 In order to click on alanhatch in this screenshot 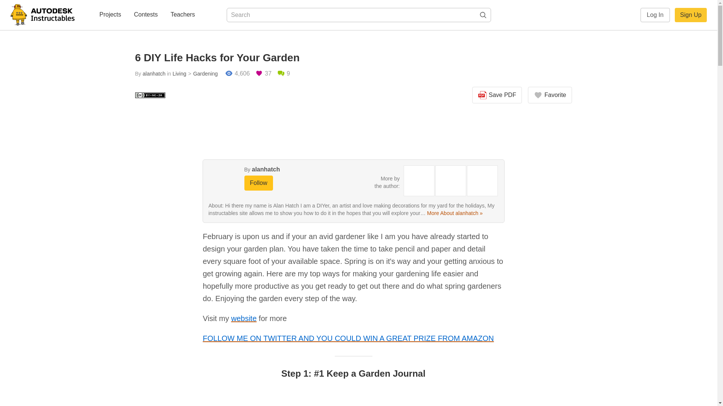, I will do `click(266, 169)`.